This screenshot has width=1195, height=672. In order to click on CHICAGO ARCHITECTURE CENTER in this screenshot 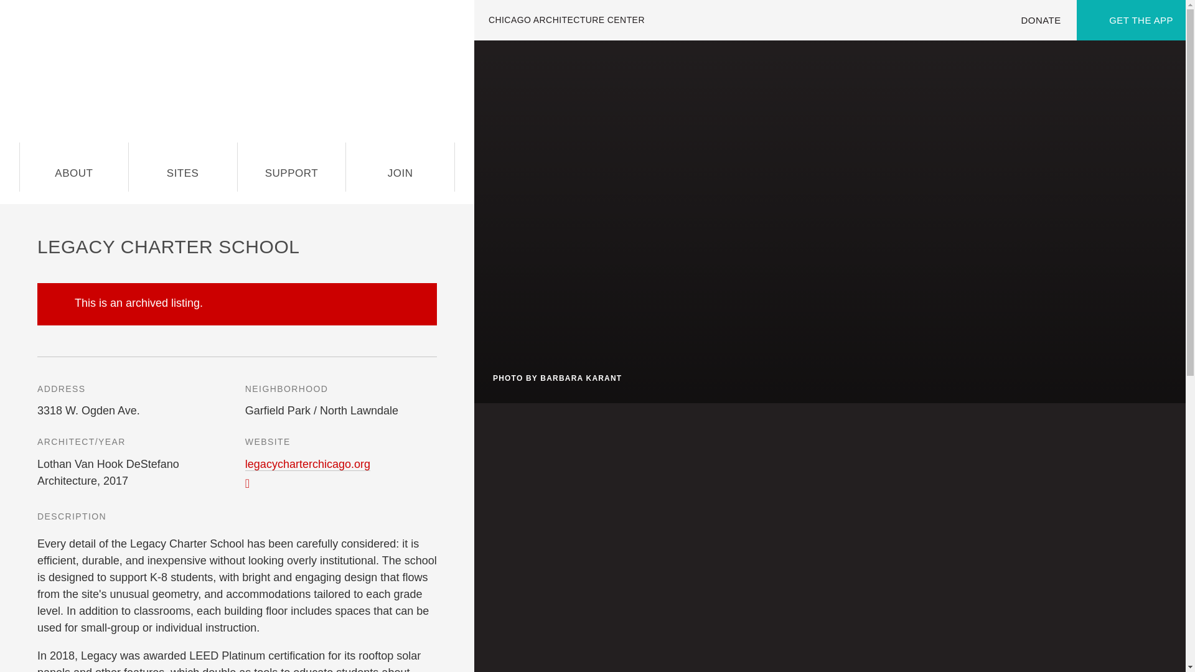, I will do `click(566, 19)`.